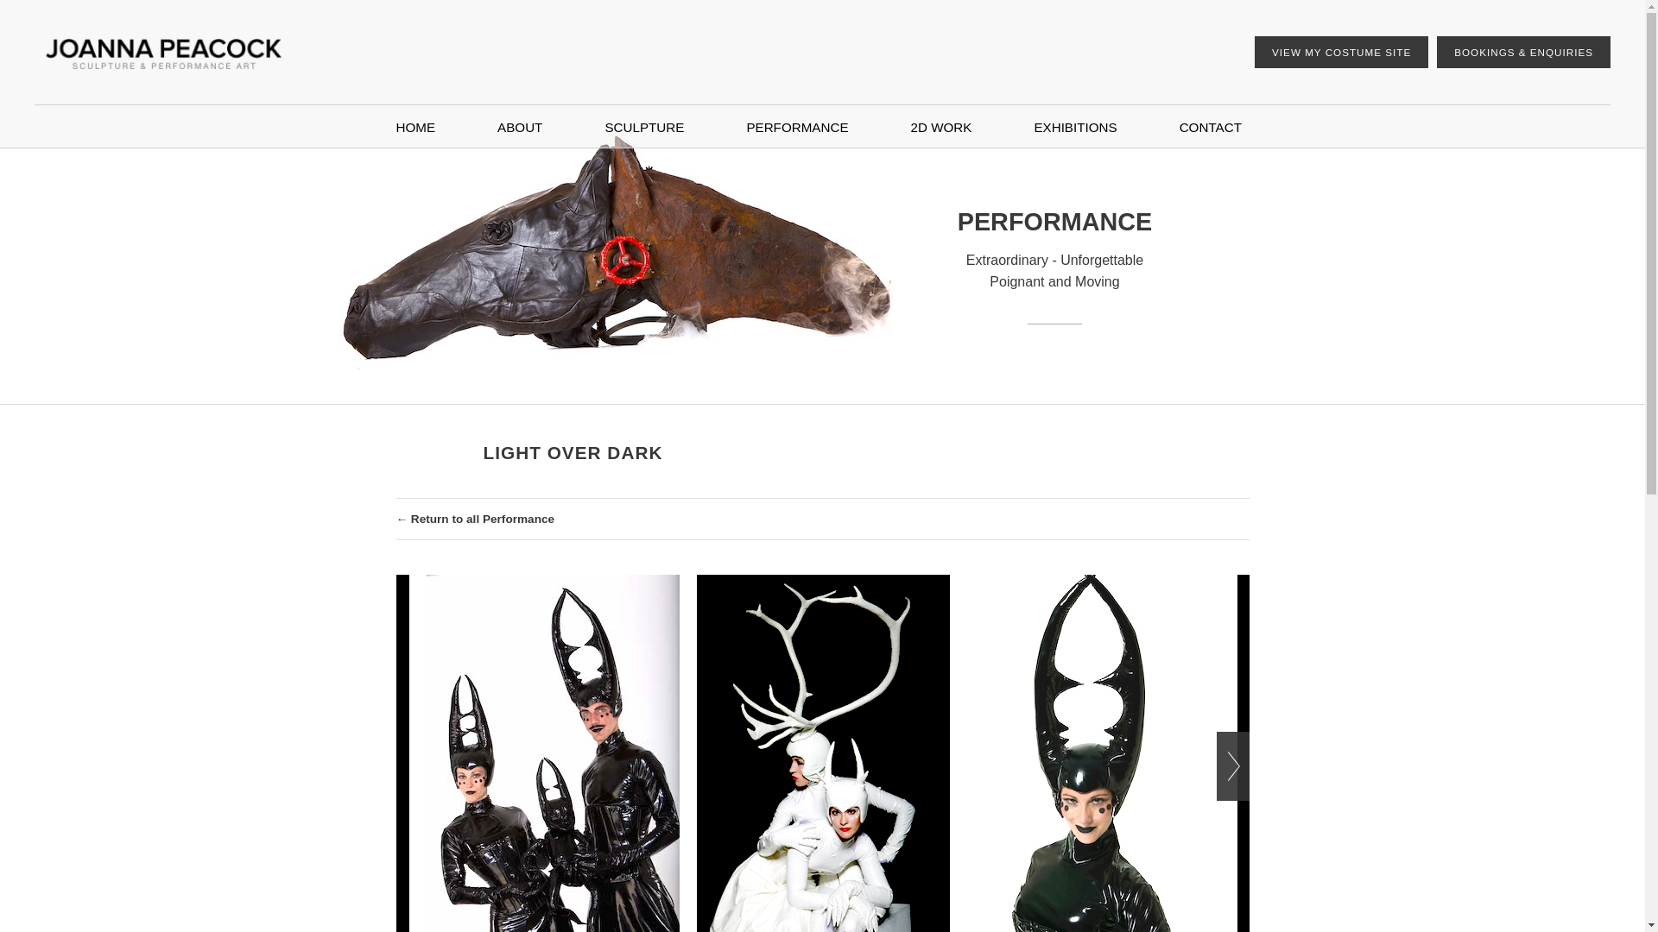  What do you see at coordinates (1340, 52) in the screenshot?
I see `VIEW MY COSTUME SITE` at bounding box center [1340, 52].